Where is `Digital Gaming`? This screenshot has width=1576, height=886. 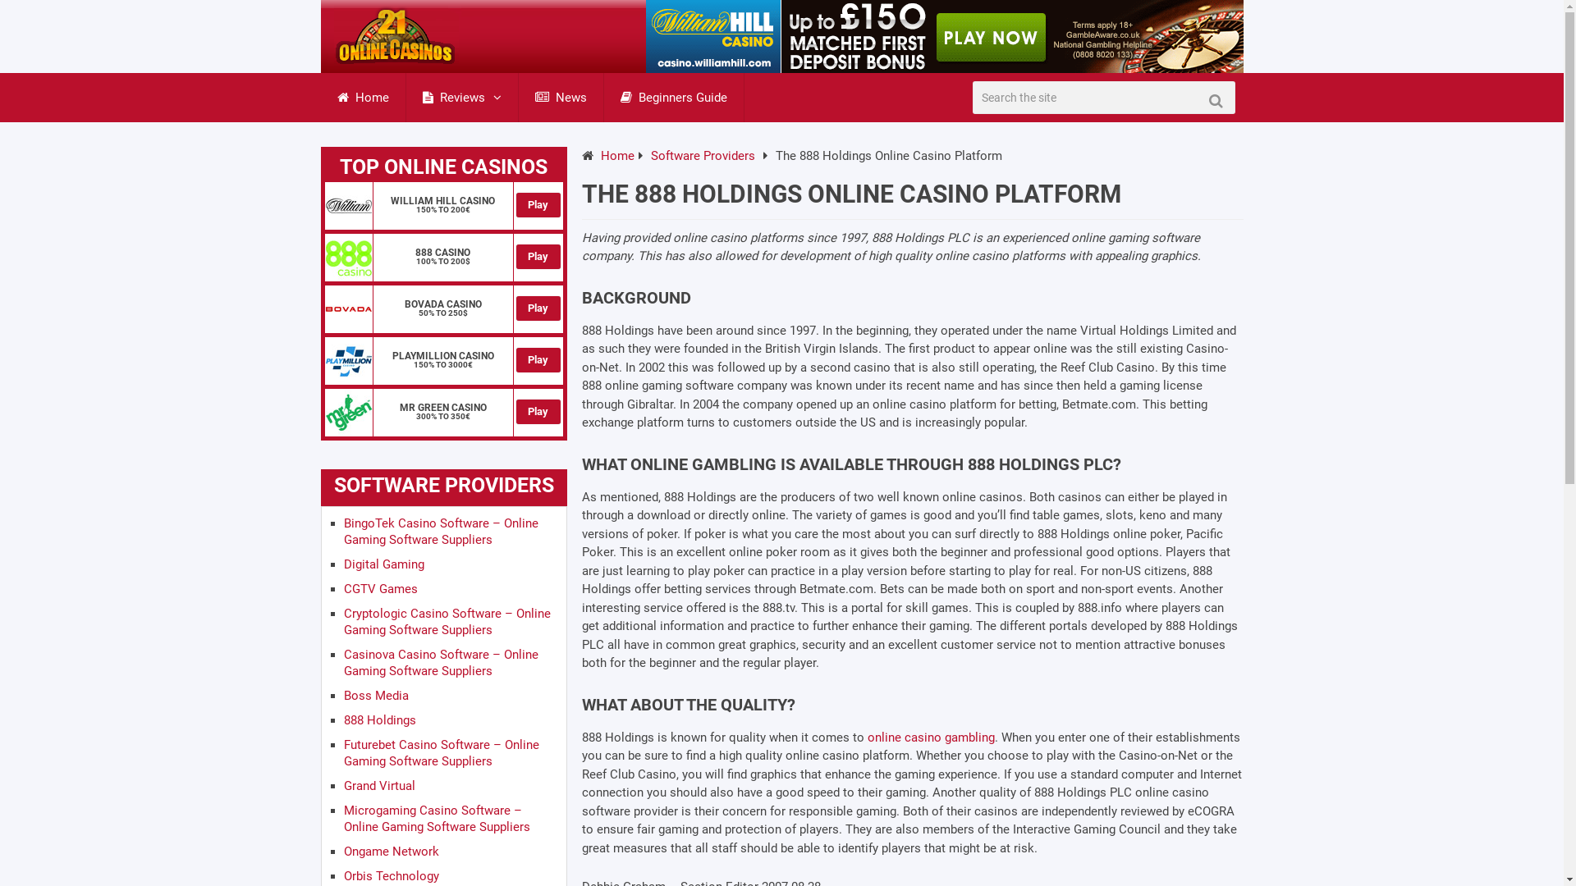
Digital Gaming is located at coordinates (383, 564).